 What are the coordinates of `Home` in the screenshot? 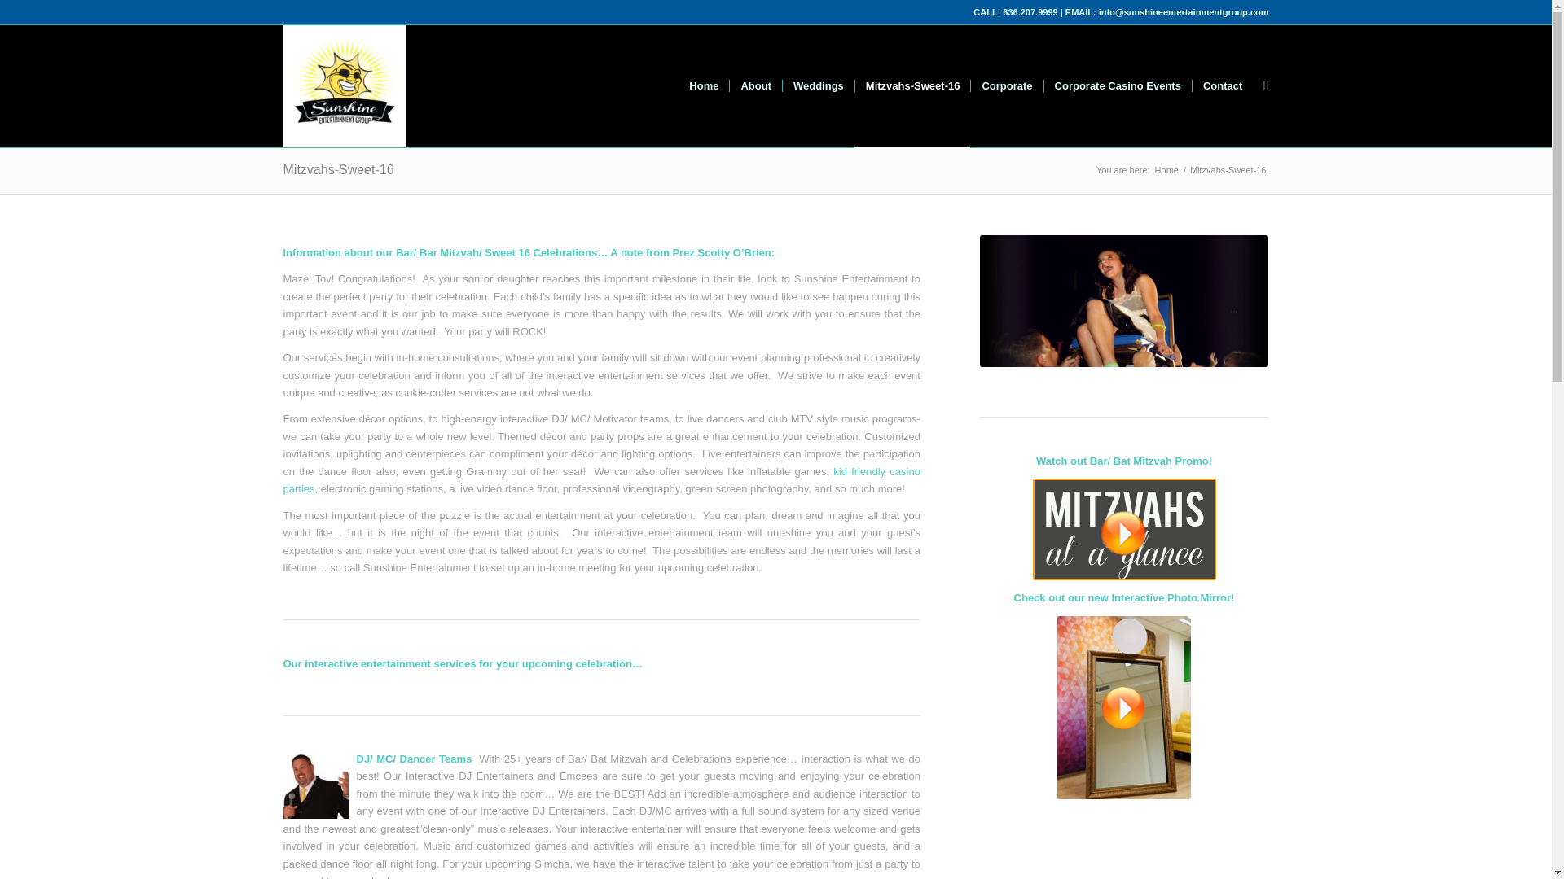 It's located at (1166, 170).